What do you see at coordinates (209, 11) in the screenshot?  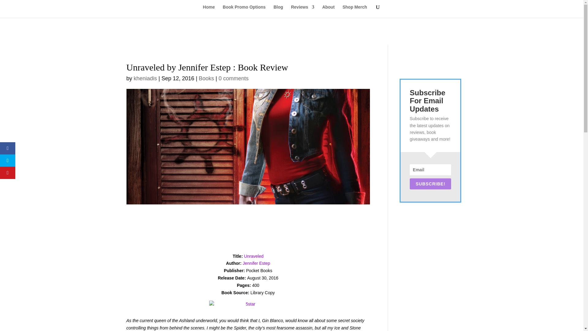 I see `Home` at bounding box center [209, 11].